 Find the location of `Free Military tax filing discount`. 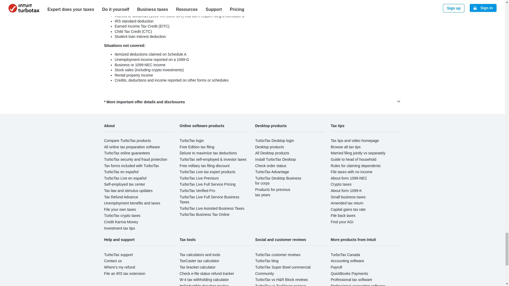

Free Military tax filing discount is located at coordinates (204, 166).